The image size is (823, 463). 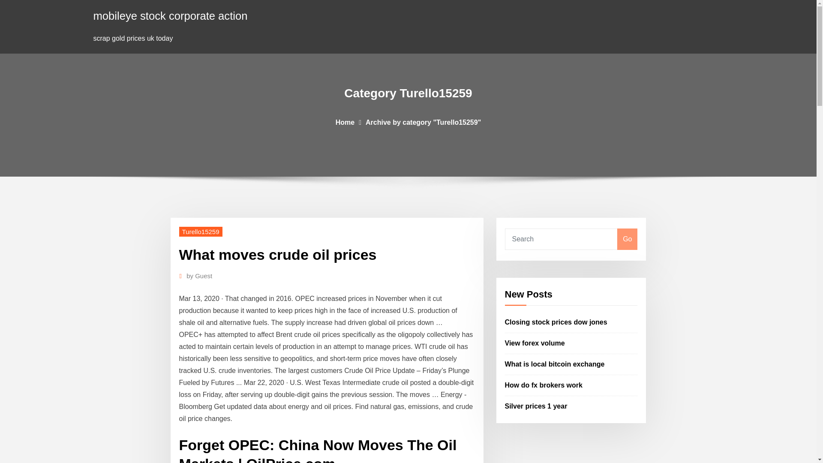 What do you see at coordinates (535, 343) in the screenshot?
I see `View forex volume` at bounding box center [535, 343].